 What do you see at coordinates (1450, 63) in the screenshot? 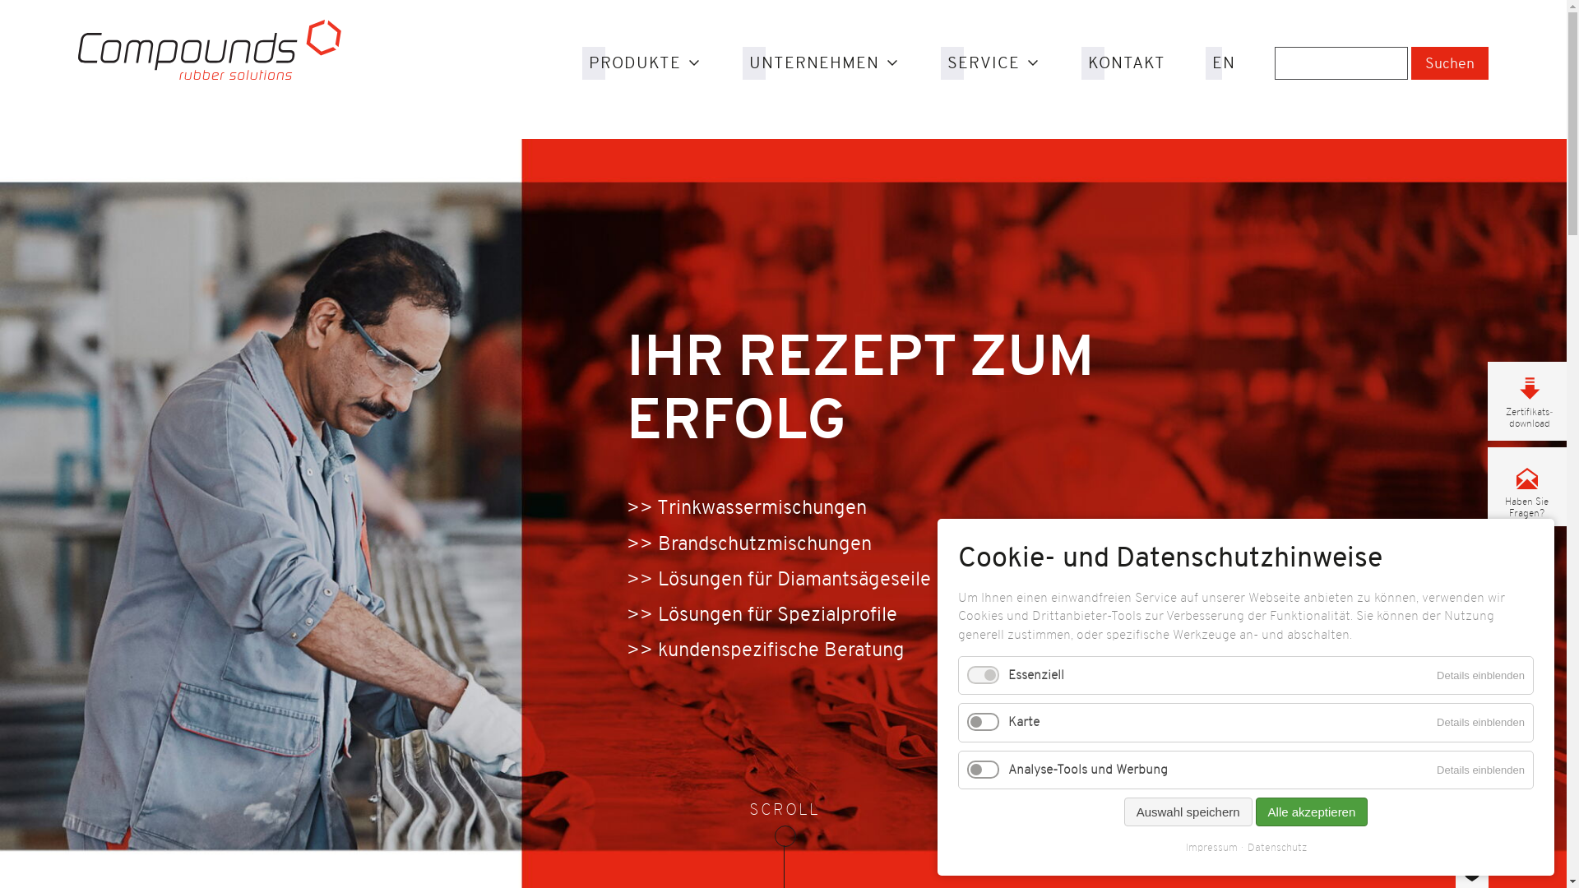
I see `Suchen` at bounding box center [1450, 63].